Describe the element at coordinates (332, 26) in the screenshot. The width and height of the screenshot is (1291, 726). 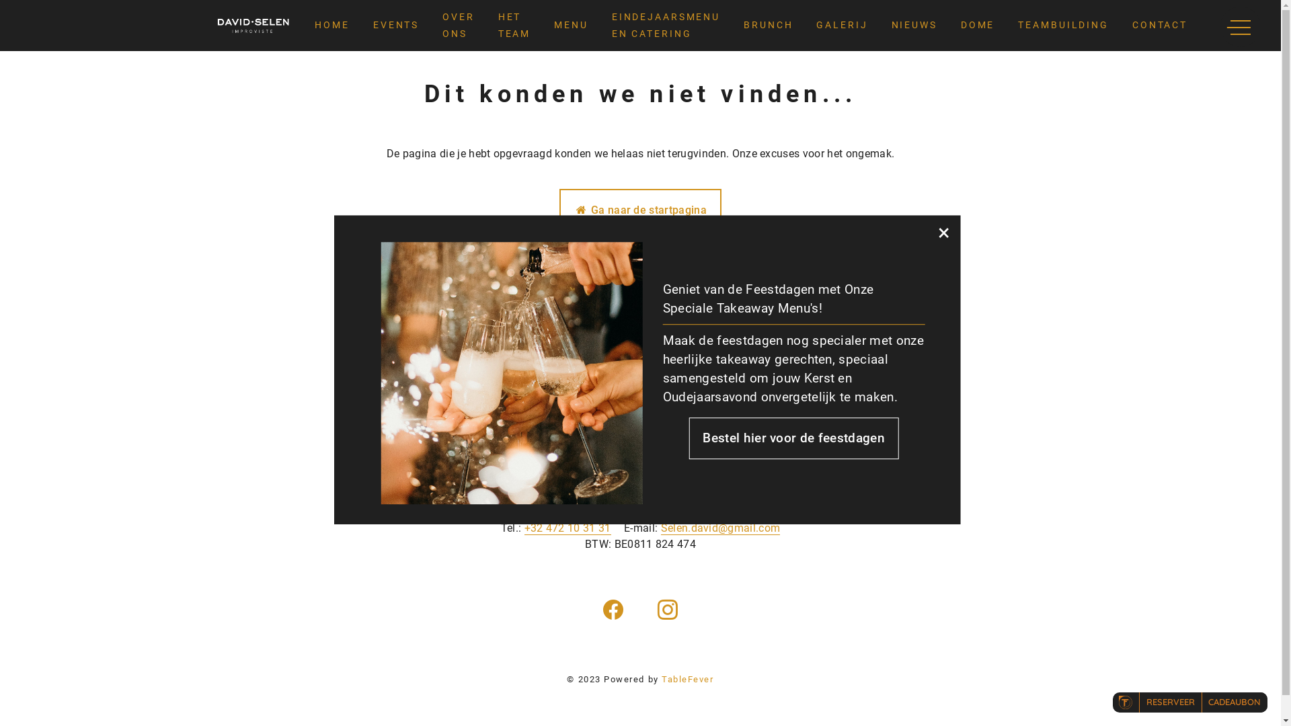
I see `HOME` at that location.